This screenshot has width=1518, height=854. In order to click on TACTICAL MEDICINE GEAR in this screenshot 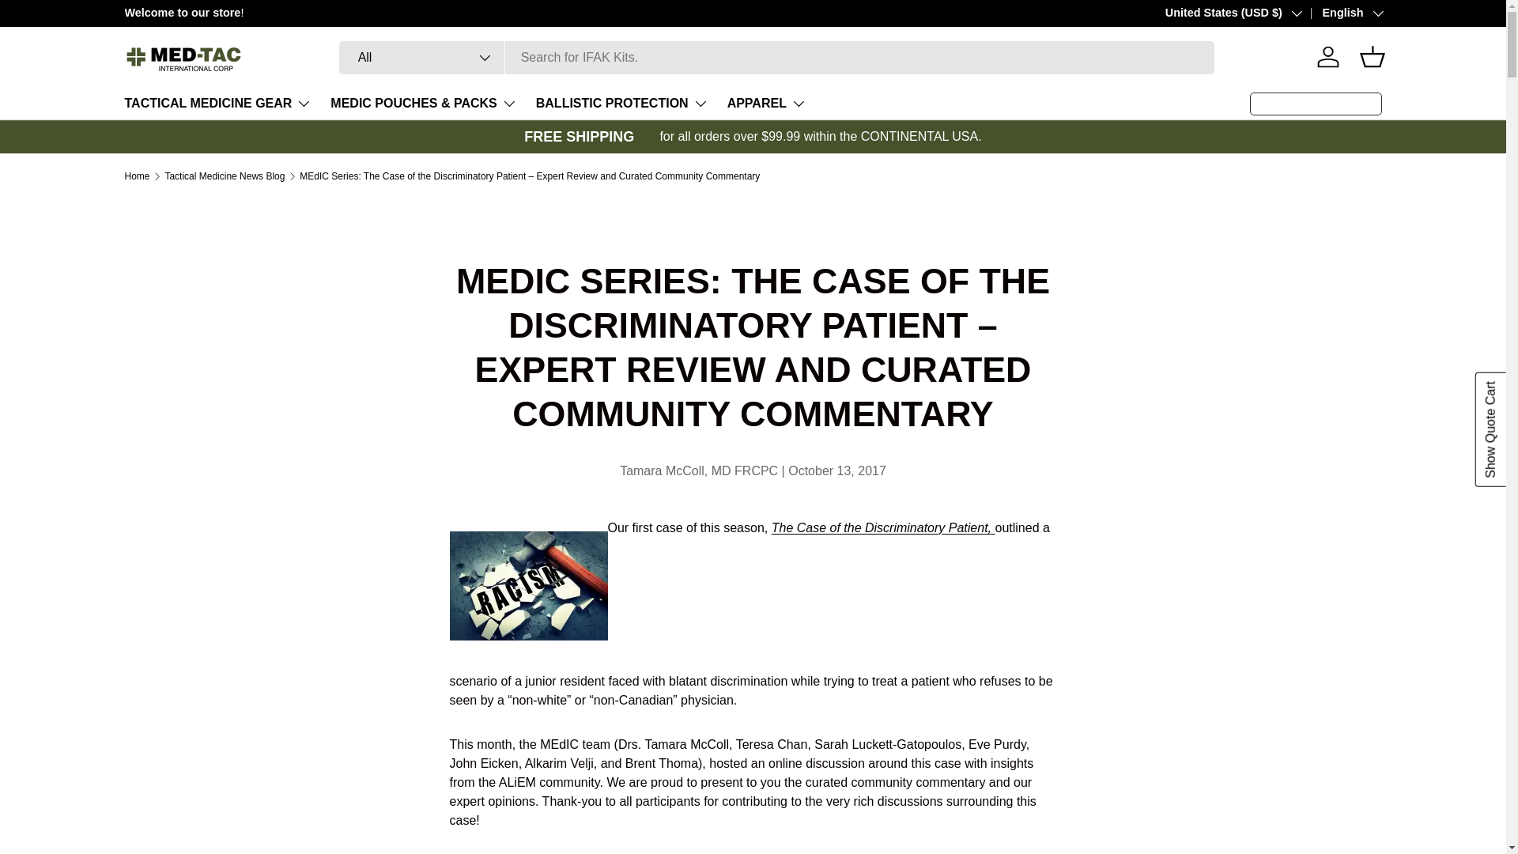, I will do `click(218, 104)`.